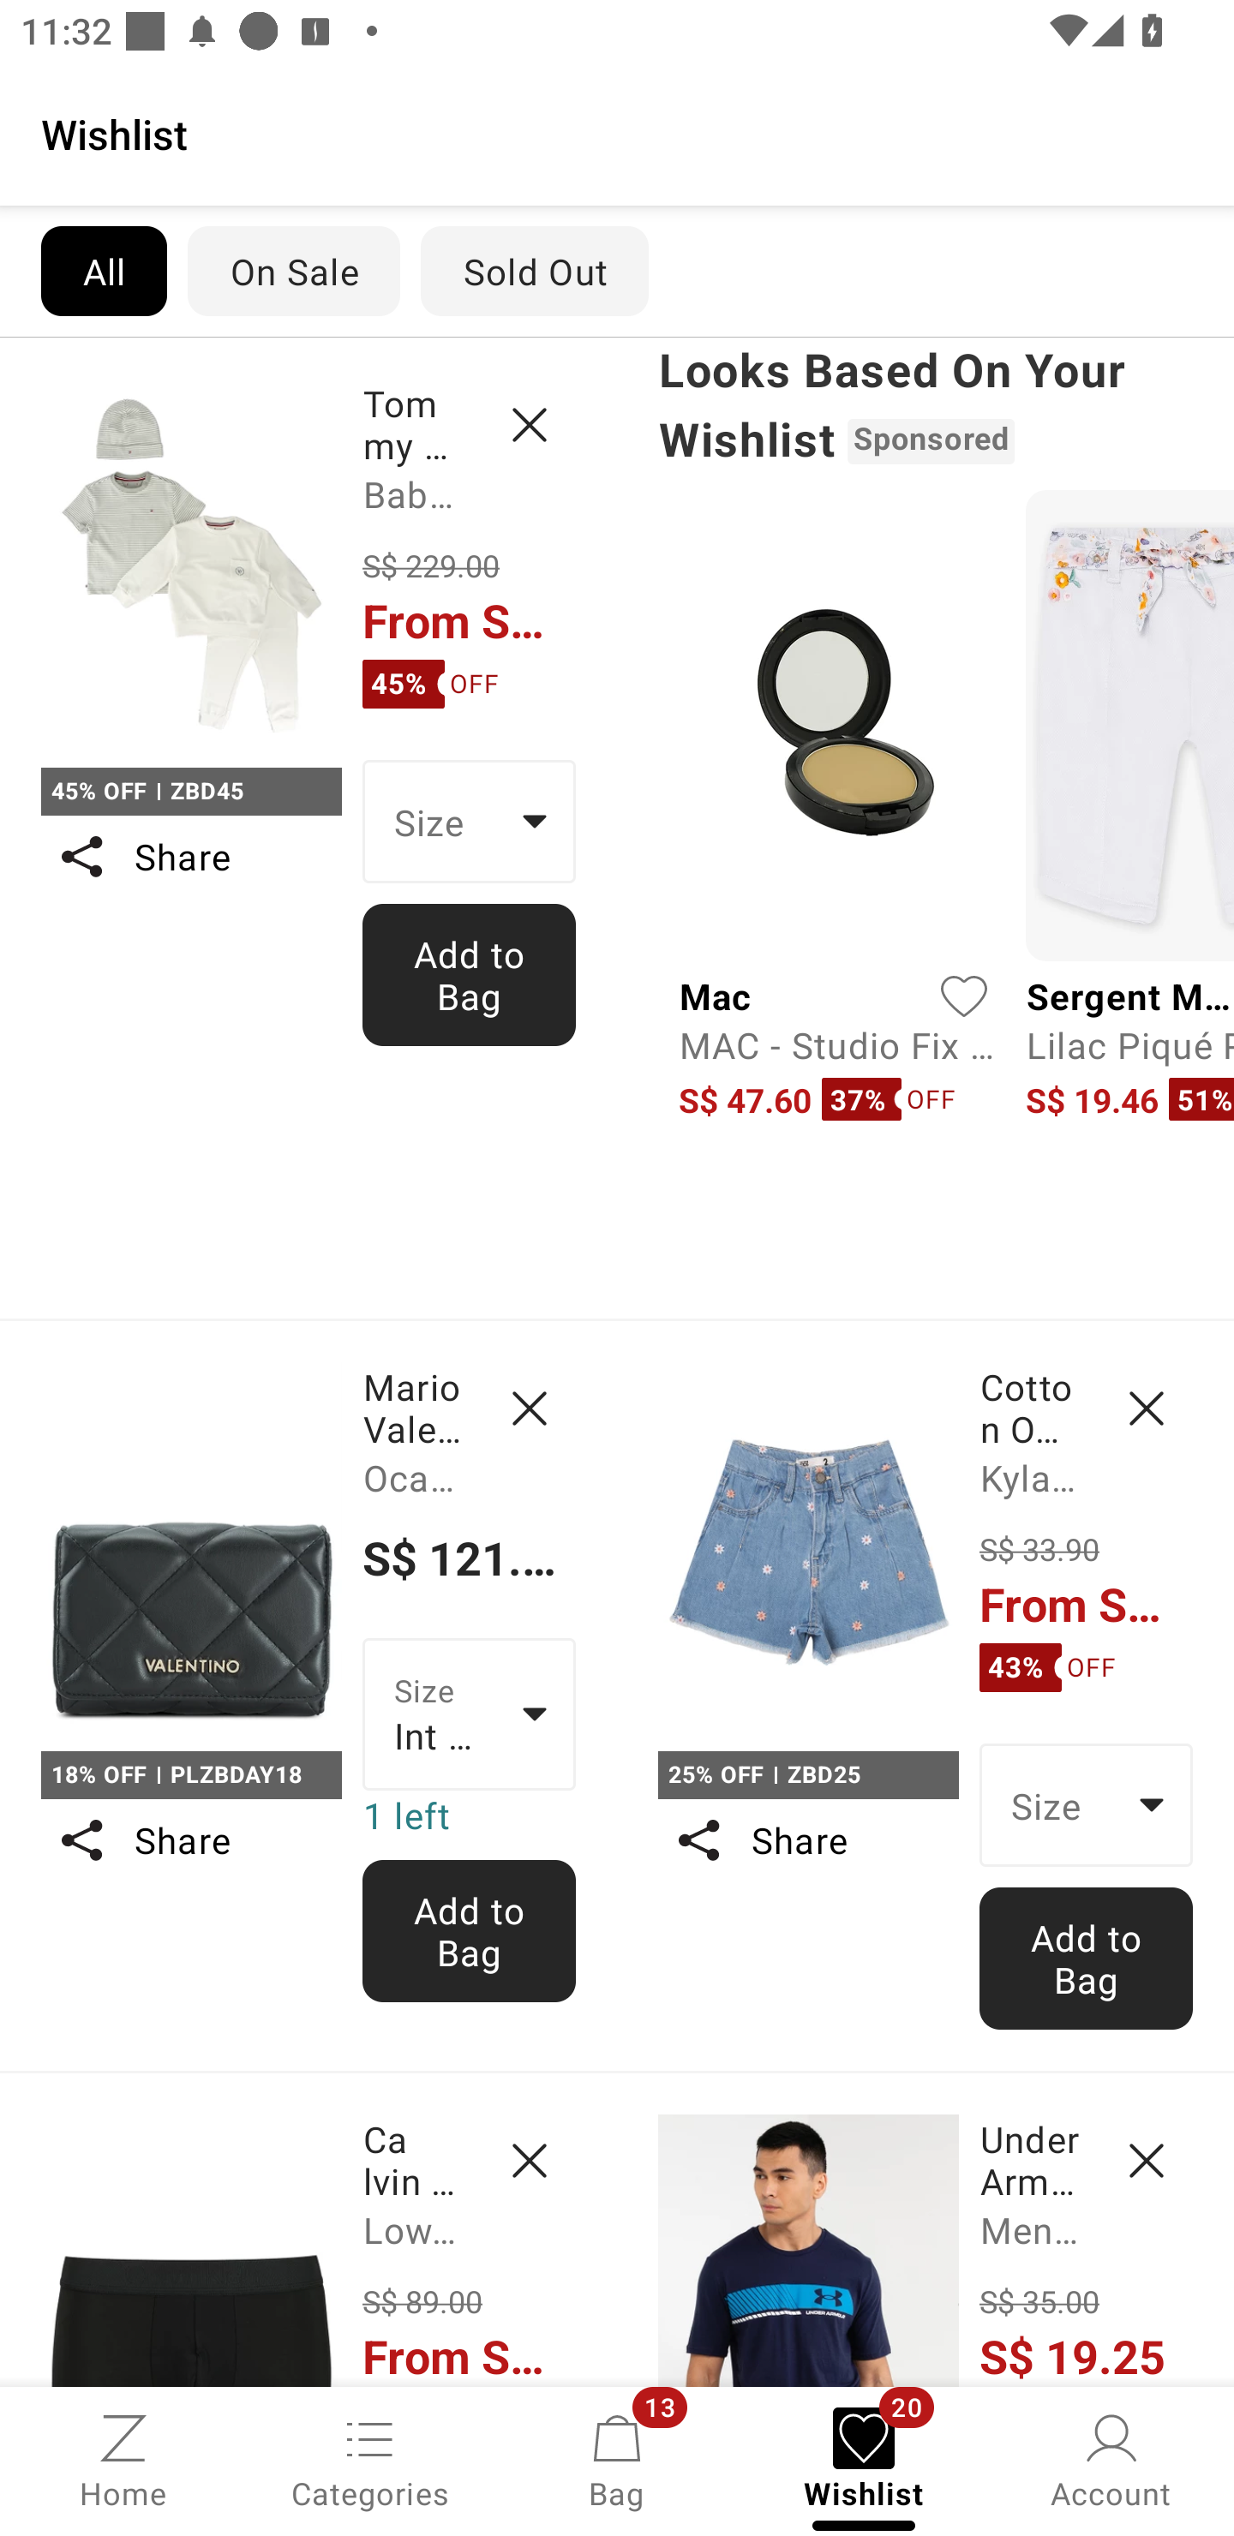 This screenshot has width=1234, height=2536. Describe the element at coordinates (190, 1839) in the screenshot. I see `Share` at that location.